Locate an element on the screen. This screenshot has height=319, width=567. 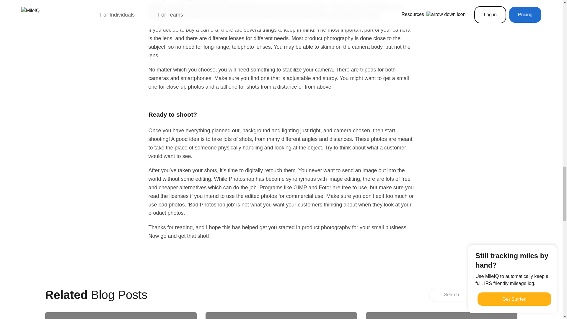
Fotor is located at coordinates (325, 187).